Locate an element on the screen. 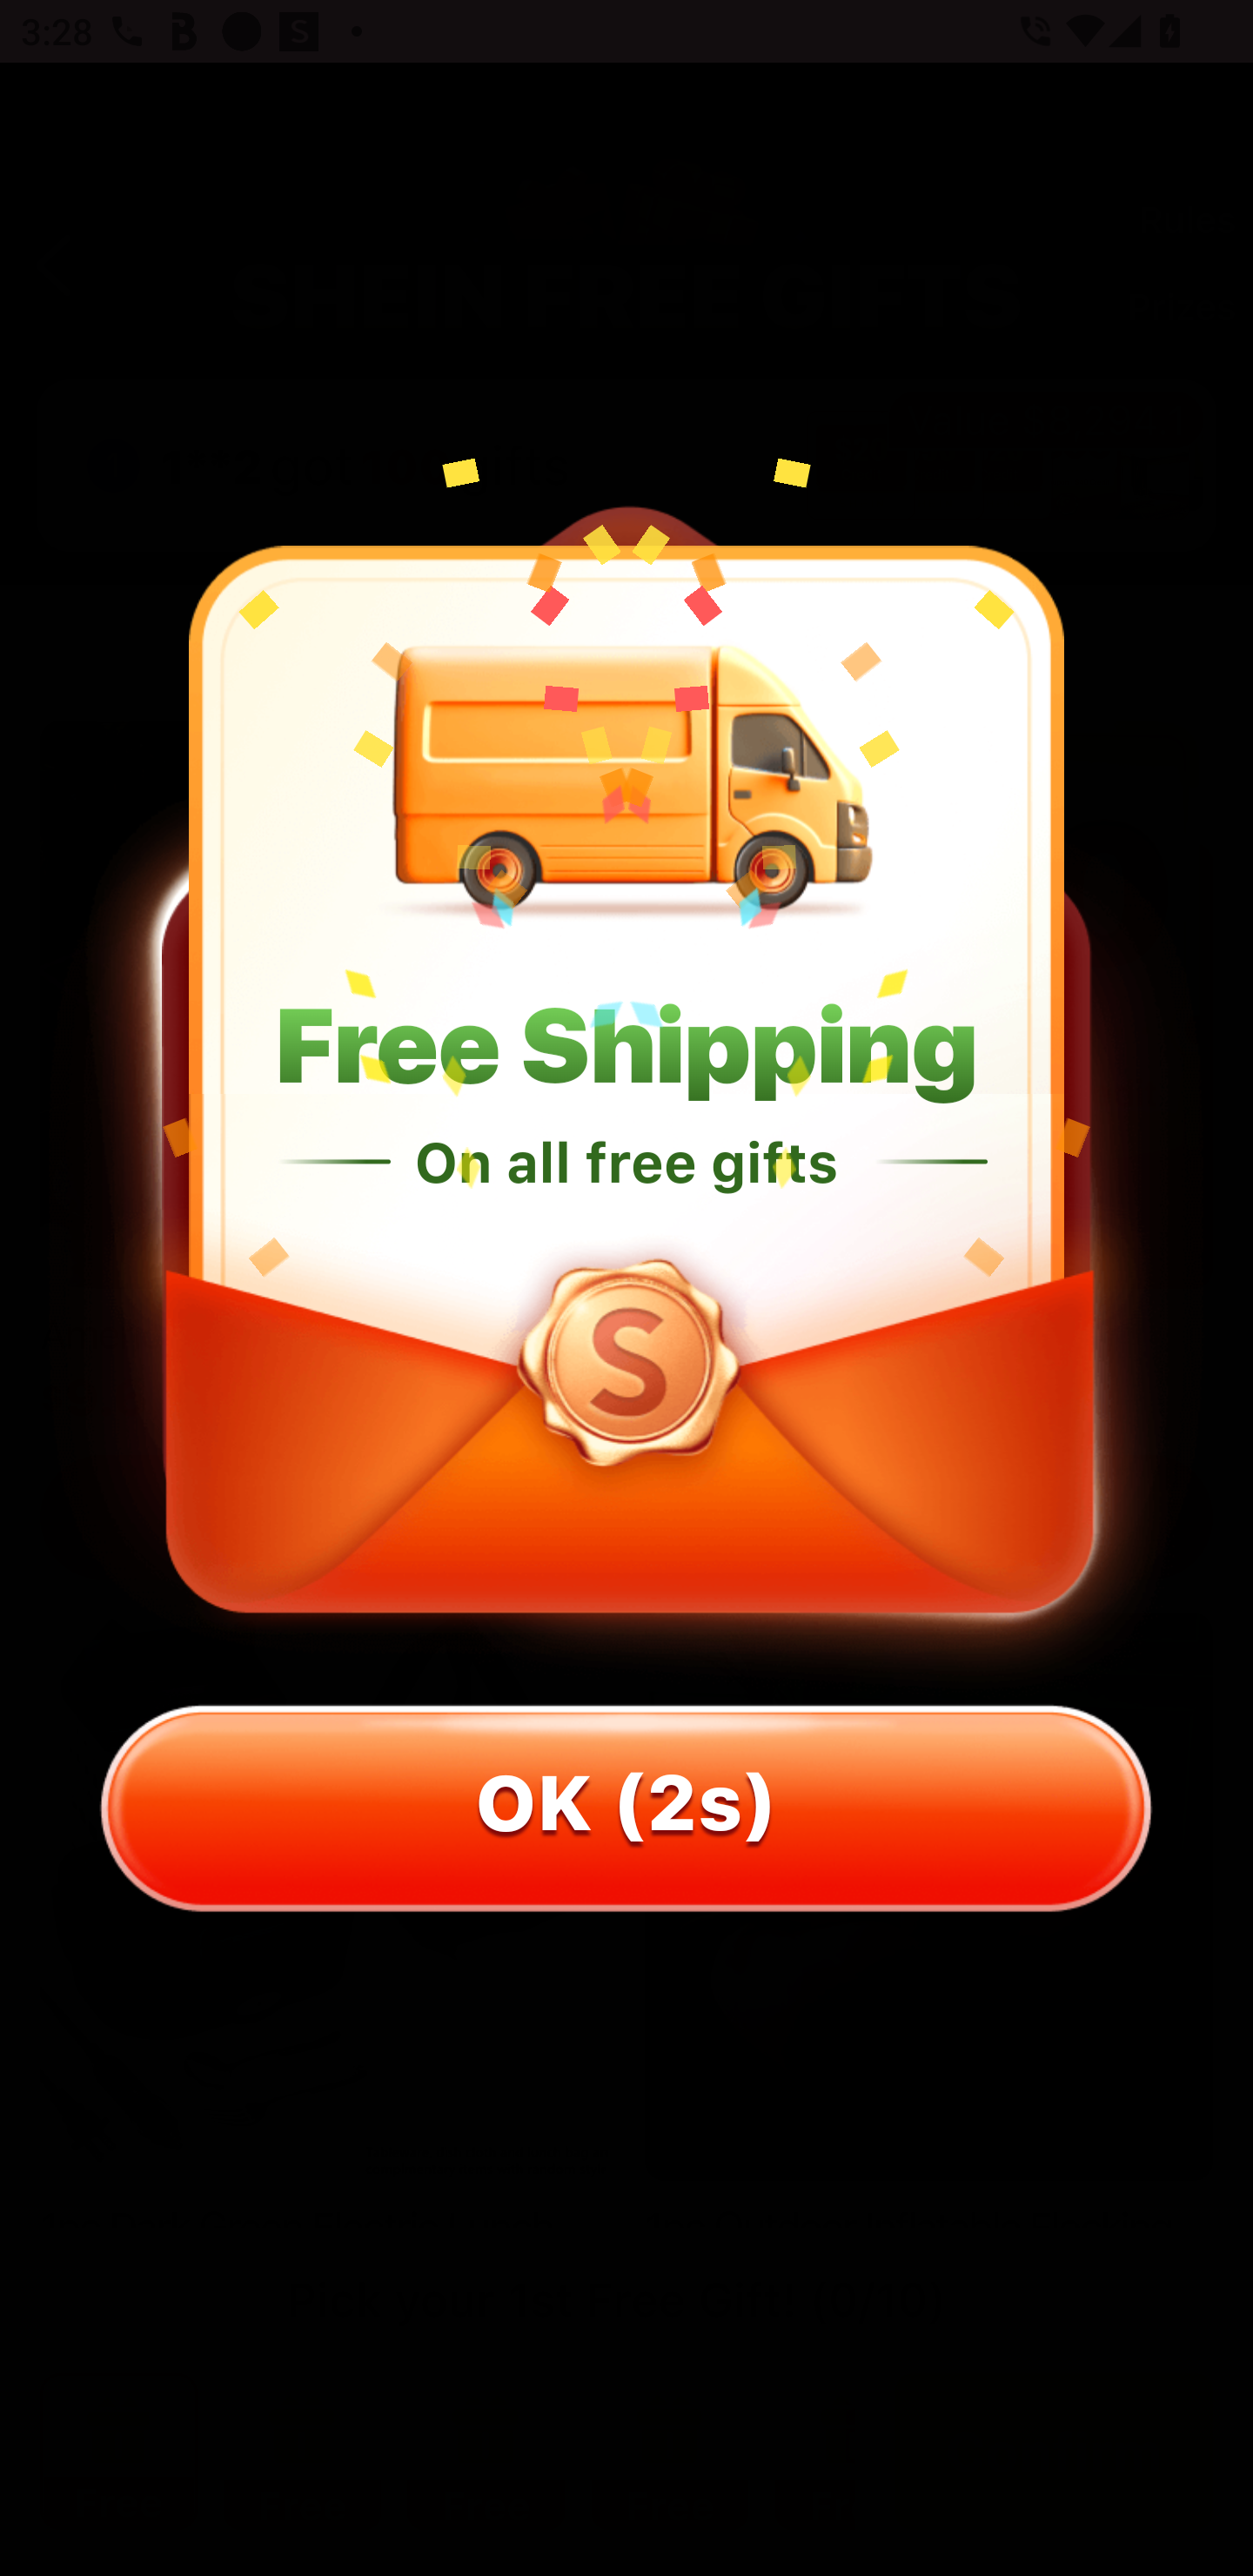 The height and width of the screenshot is (2576, 1253). OK (3s) is located at coordinates (626, 1829).